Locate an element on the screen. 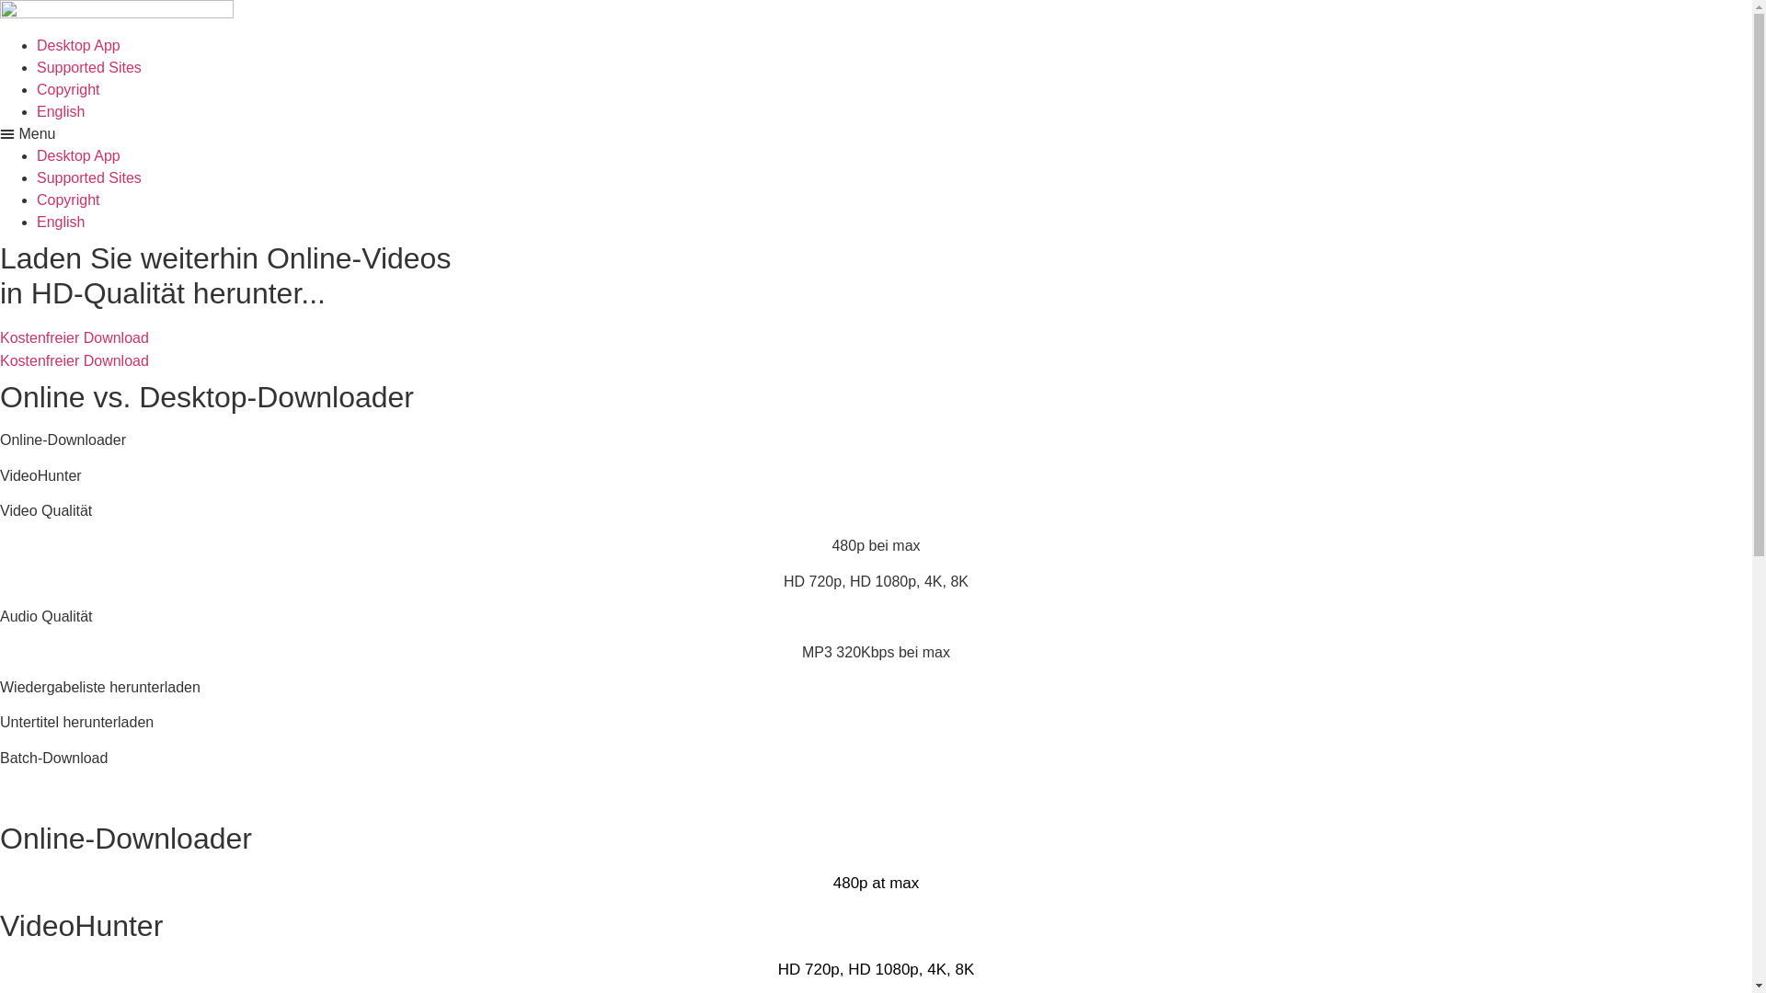 Image resolution: width=1766 pixels, height=993 pixels. English is located at coordinates (61, 112).